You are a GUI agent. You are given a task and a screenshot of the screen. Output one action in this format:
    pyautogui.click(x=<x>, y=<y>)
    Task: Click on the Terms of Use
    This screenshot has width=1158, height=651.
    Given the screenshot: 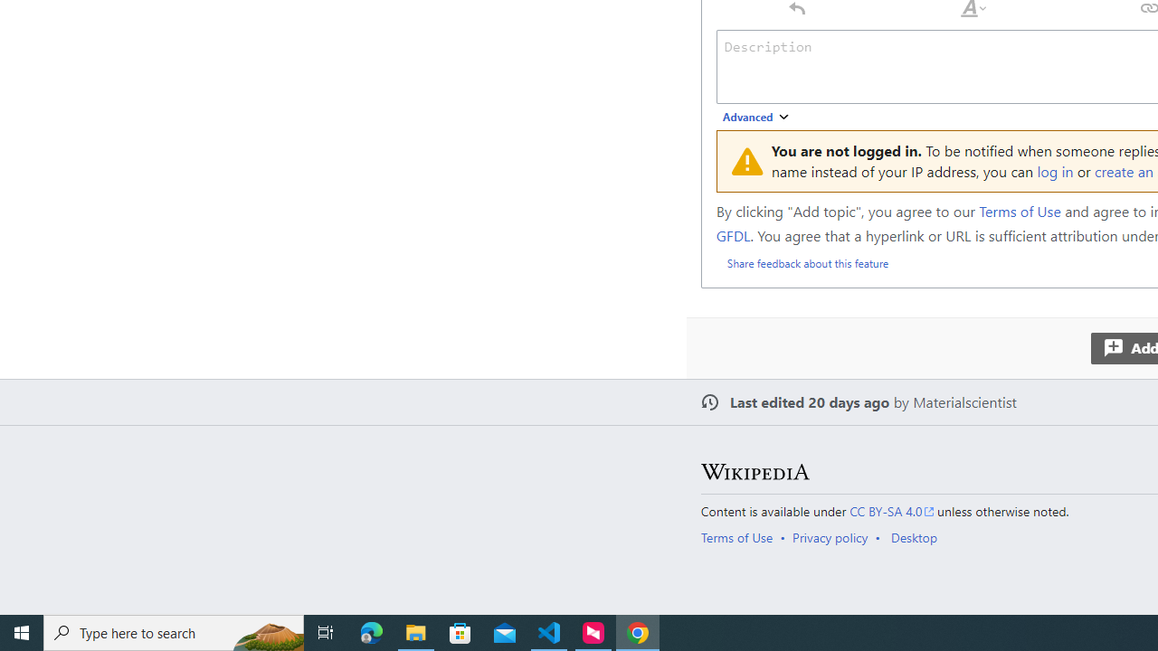 What is the action you would take?
    pyautogui.click(x=736, y=537)
    